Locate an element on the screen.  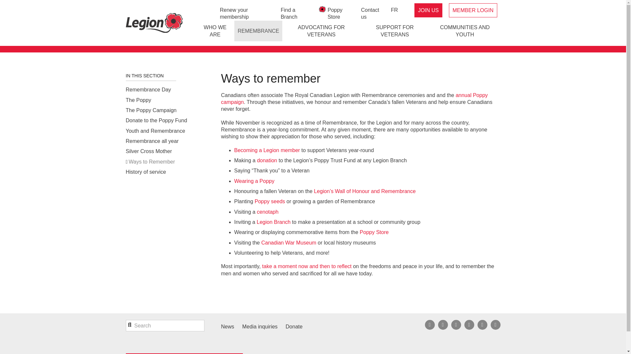
Royal Canadian Legion is located at coordinates (154, 23).